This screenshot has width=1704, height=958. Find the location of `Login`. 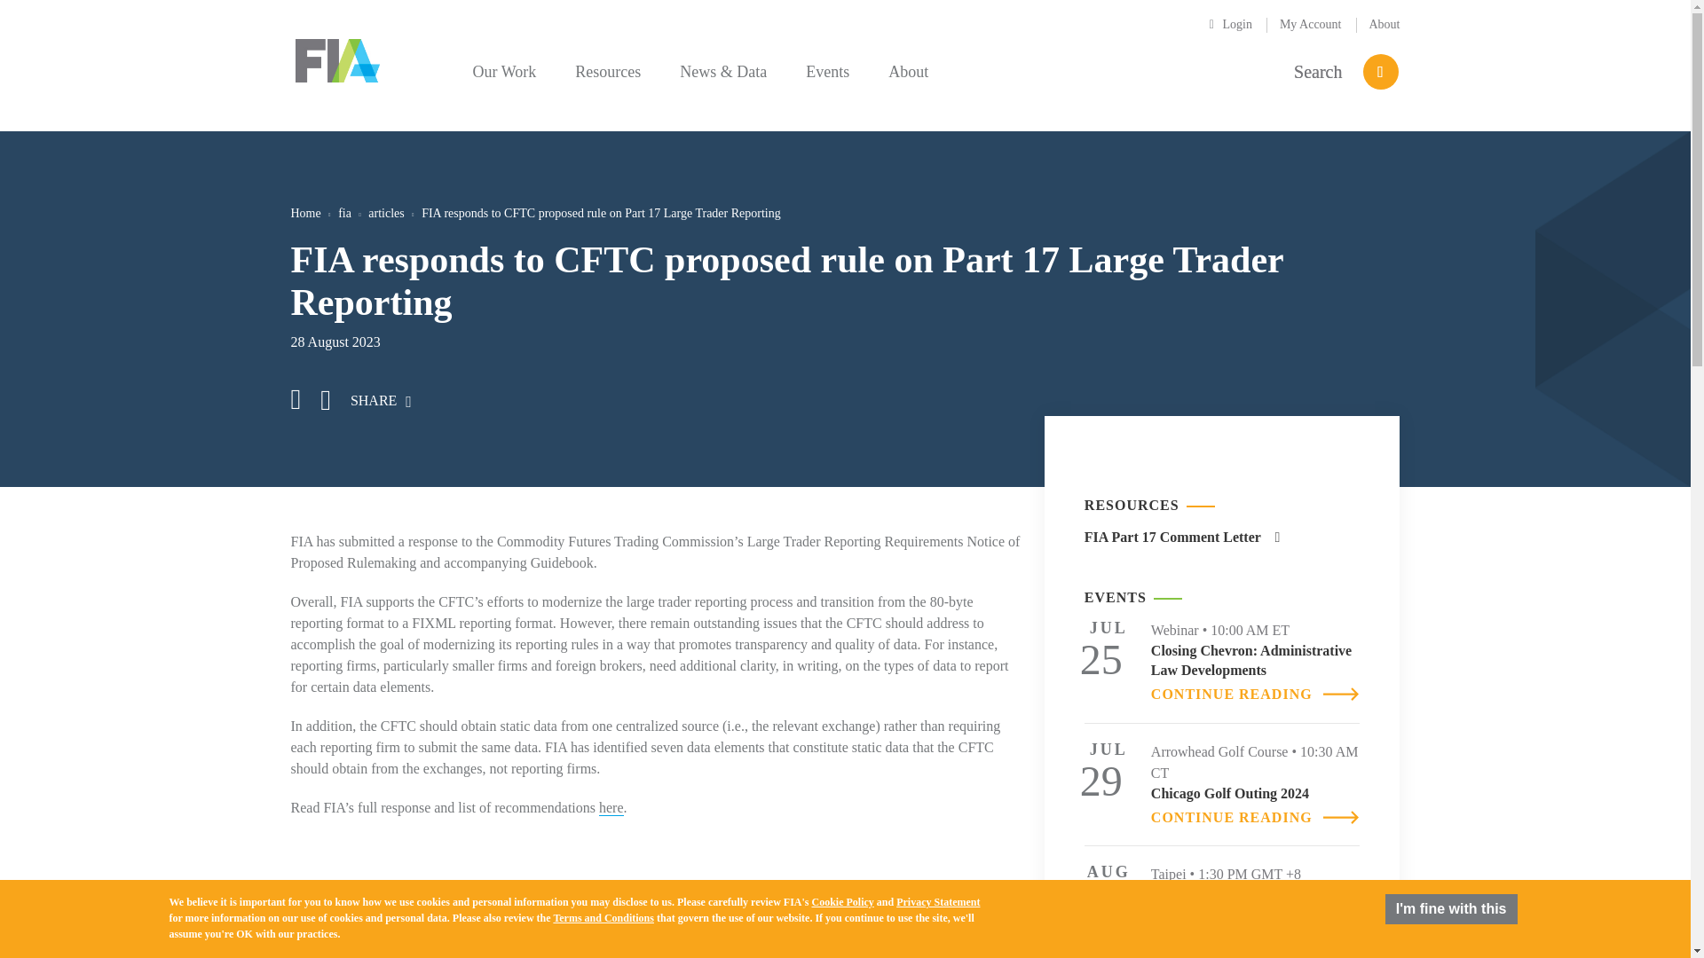

Login is located at coordinates (1235, 24).